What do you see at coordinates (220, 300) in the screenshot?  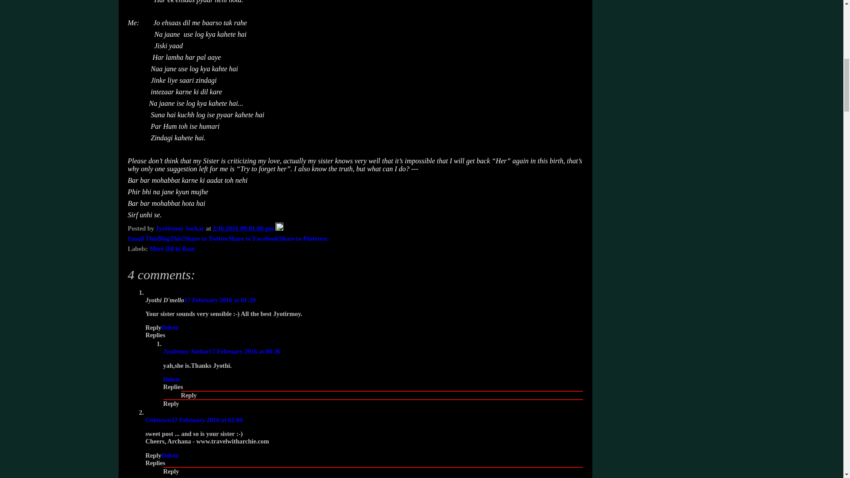 I see `17 February 2016 at 01:29` at bounding box center [220, 300].